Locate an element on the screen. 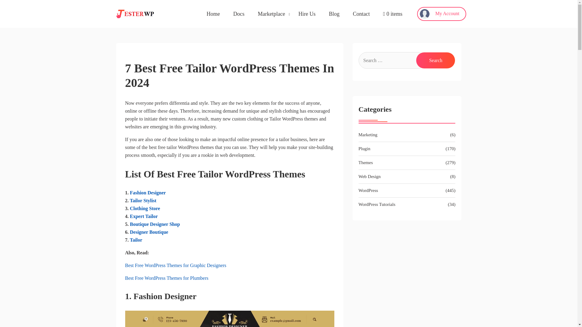  0 items is located at coordinates (393, 14).